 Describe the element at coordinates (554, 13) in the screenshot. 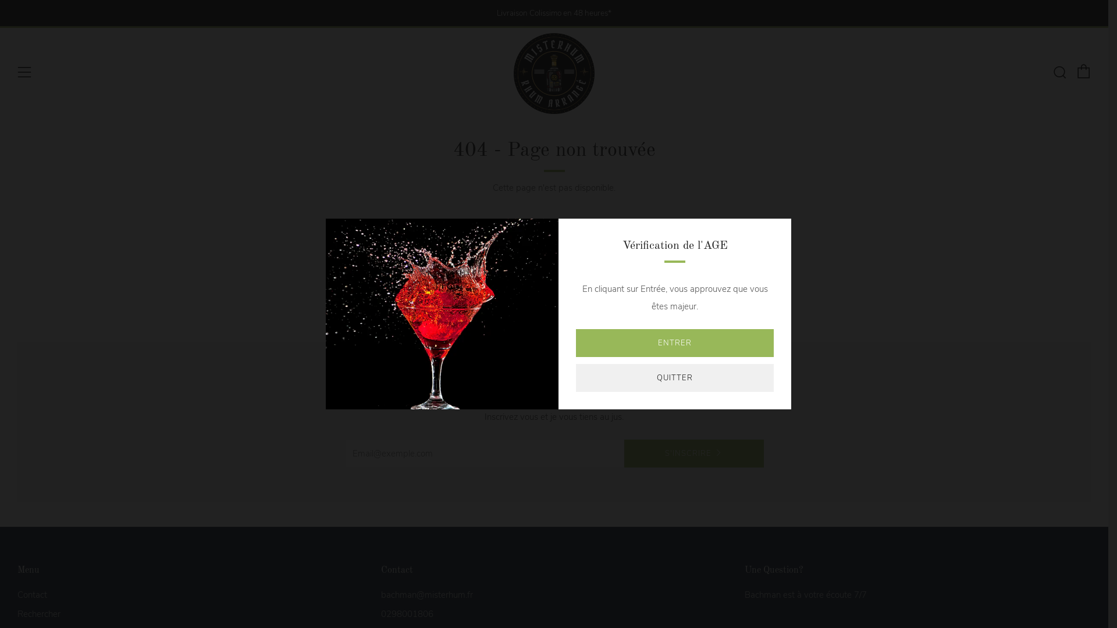

I see `Livraison Colissimo en 48 heures*` at that location.